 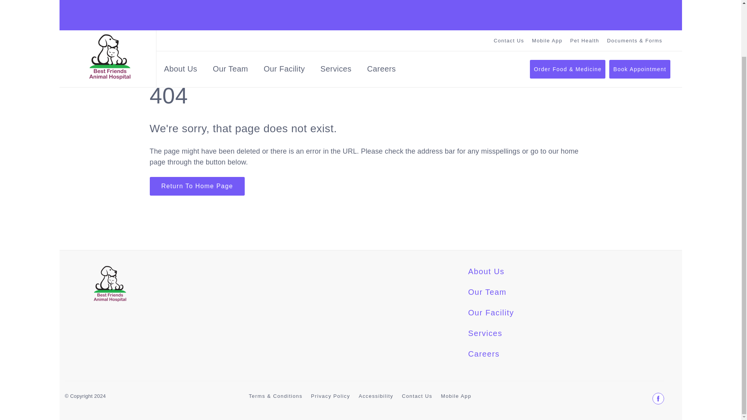 I want to click on Accessibility, so click(x=376, y=404).